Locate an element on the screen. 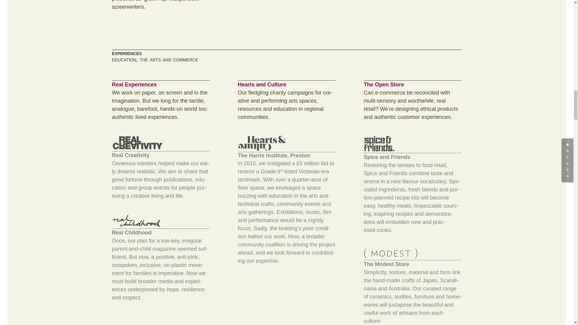 The height and width of the screenshot is (325, 578). Real Childhood is located at coordinates (137, 220).